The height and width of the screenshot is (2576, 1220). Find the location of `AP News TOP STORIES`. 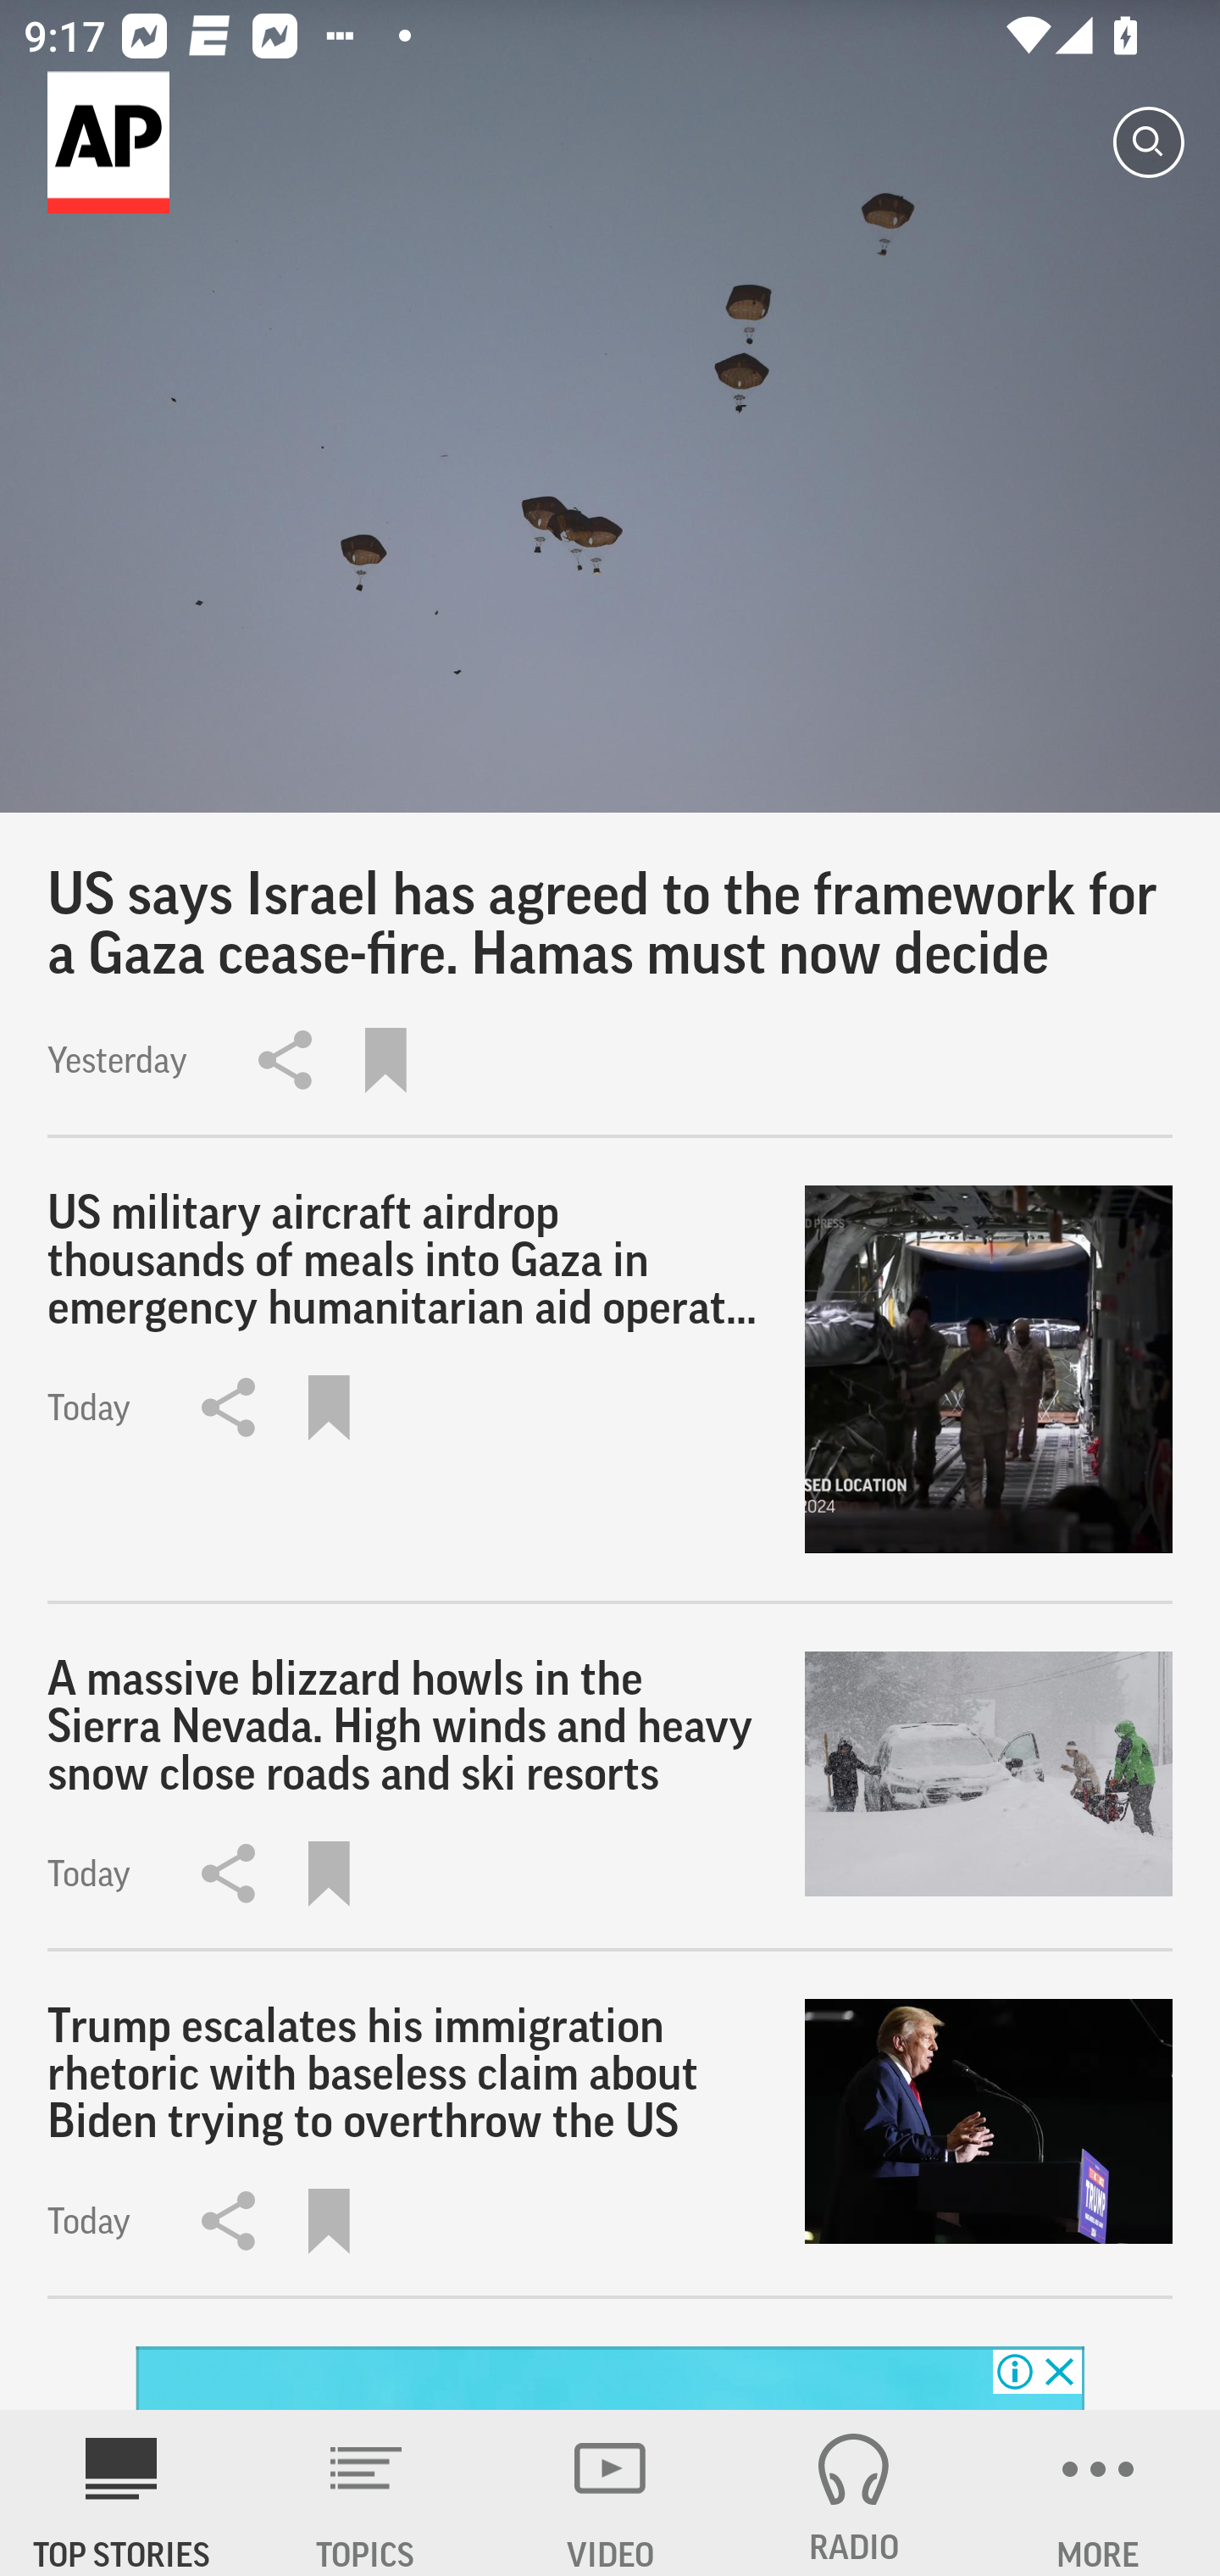

AP News TOP STORIES is located at coordinates (122, 2493).